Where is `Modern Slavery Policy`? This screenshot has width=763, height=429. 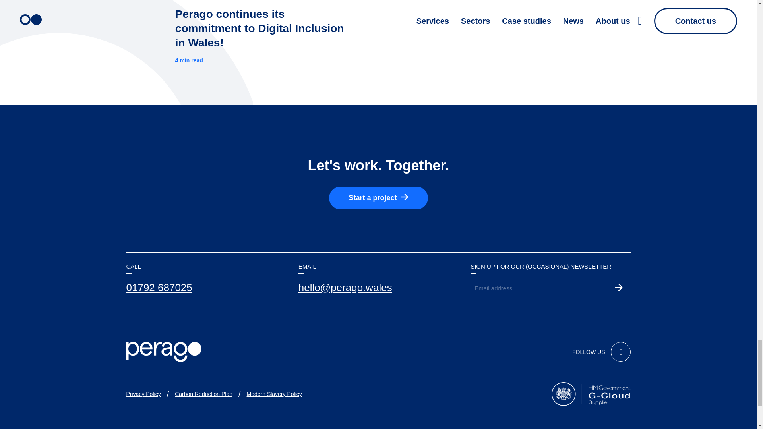
Modern Slavery Policy is located at coordinates (274, 394).